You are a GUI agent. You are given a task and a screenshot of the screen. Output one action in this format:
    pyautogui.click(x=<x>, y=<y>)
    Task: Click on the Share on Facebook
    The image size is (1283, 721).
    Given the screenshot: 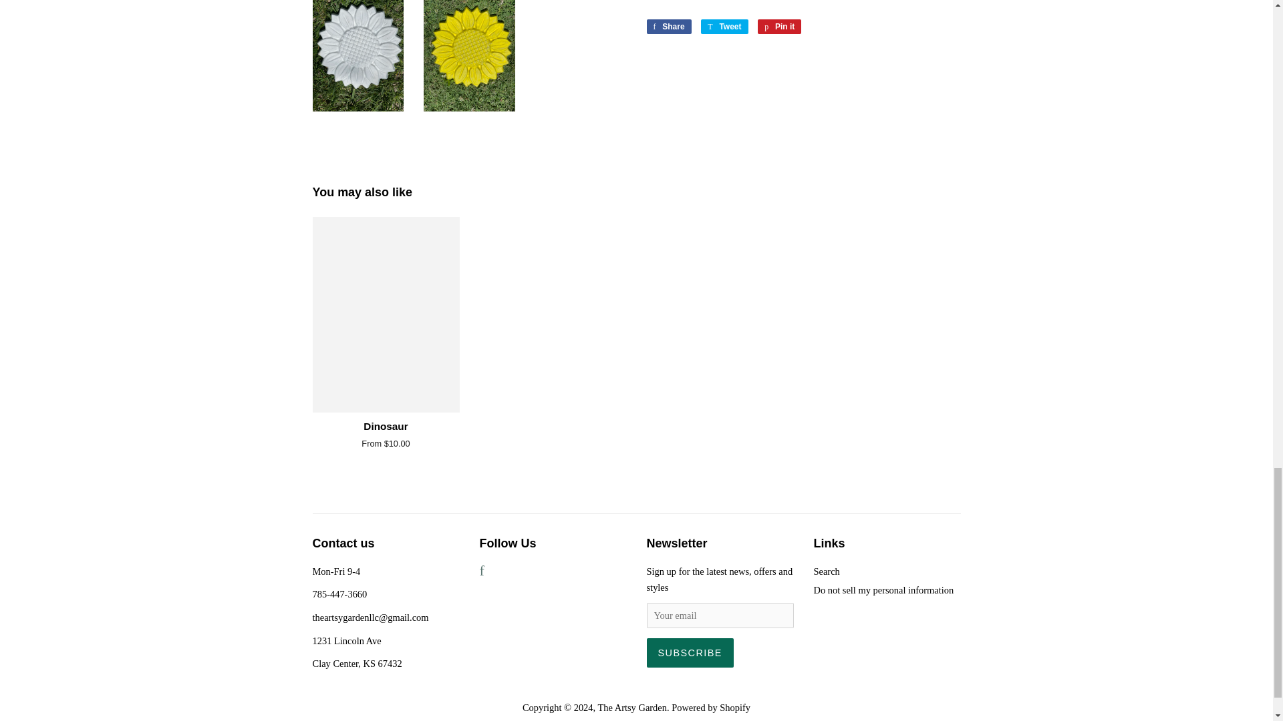 What is the action you would take?
    pyautogui.click(x=668, y=27)
    